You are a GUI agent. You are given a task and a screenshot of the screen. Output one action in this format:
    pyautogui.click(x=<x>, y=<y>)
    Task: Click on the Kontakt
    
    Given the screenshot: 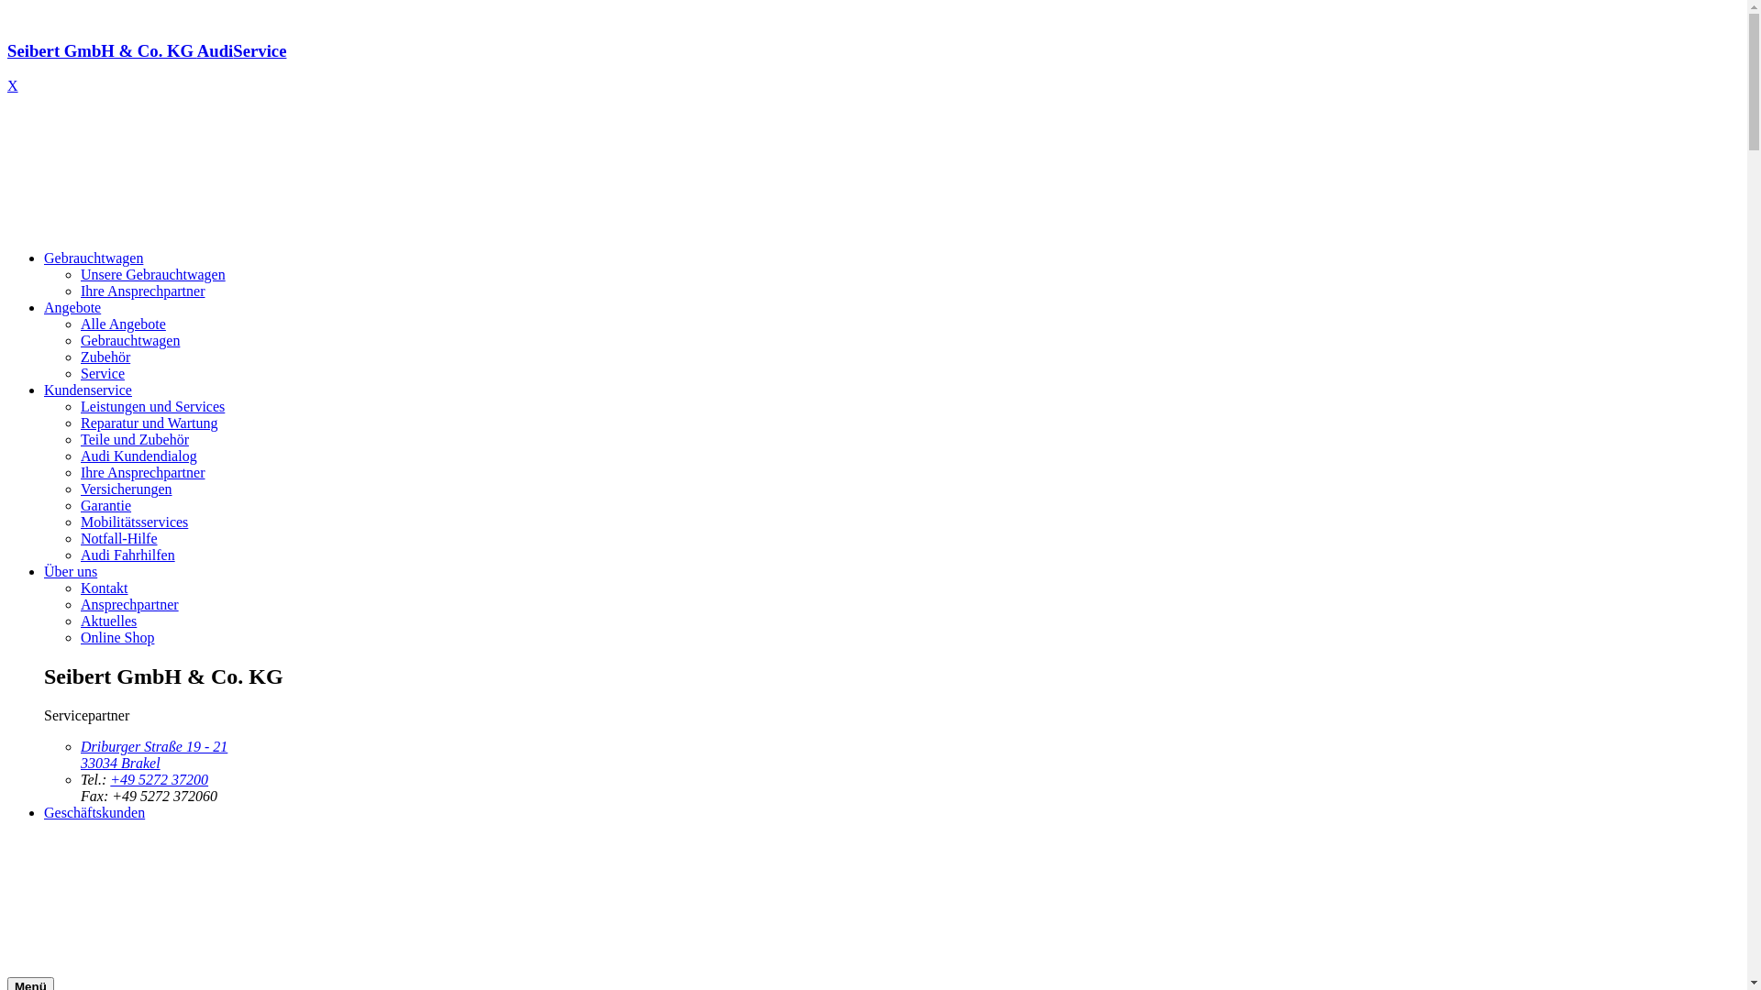 What is the action you would take?
    pyautogui.click(x=105, y=588)
    